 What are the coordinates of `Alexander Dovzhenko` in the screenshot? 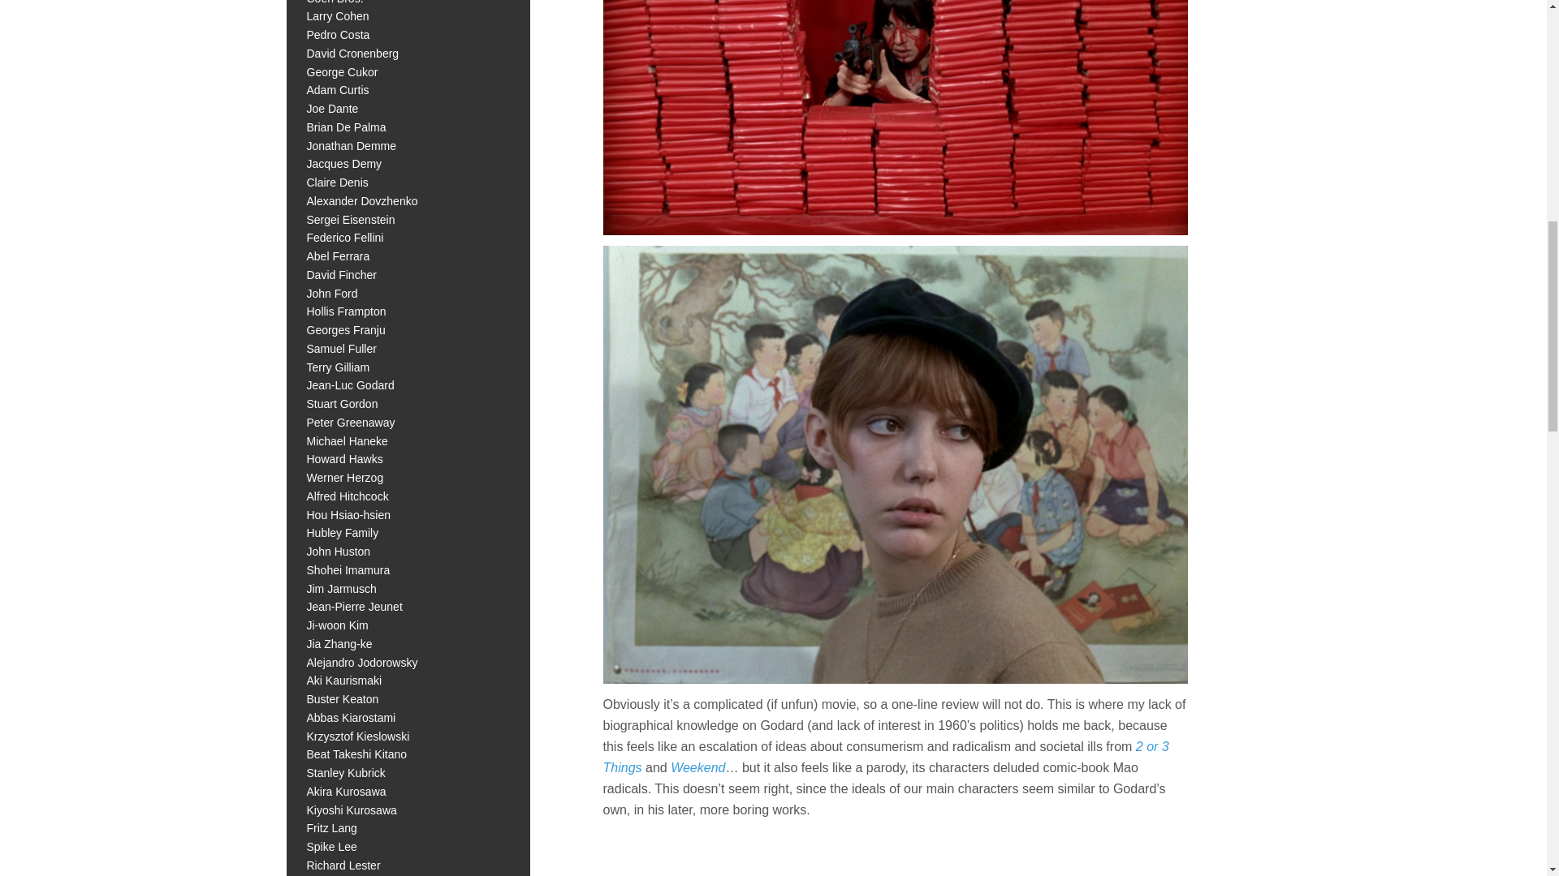 It's located at (362, 200).